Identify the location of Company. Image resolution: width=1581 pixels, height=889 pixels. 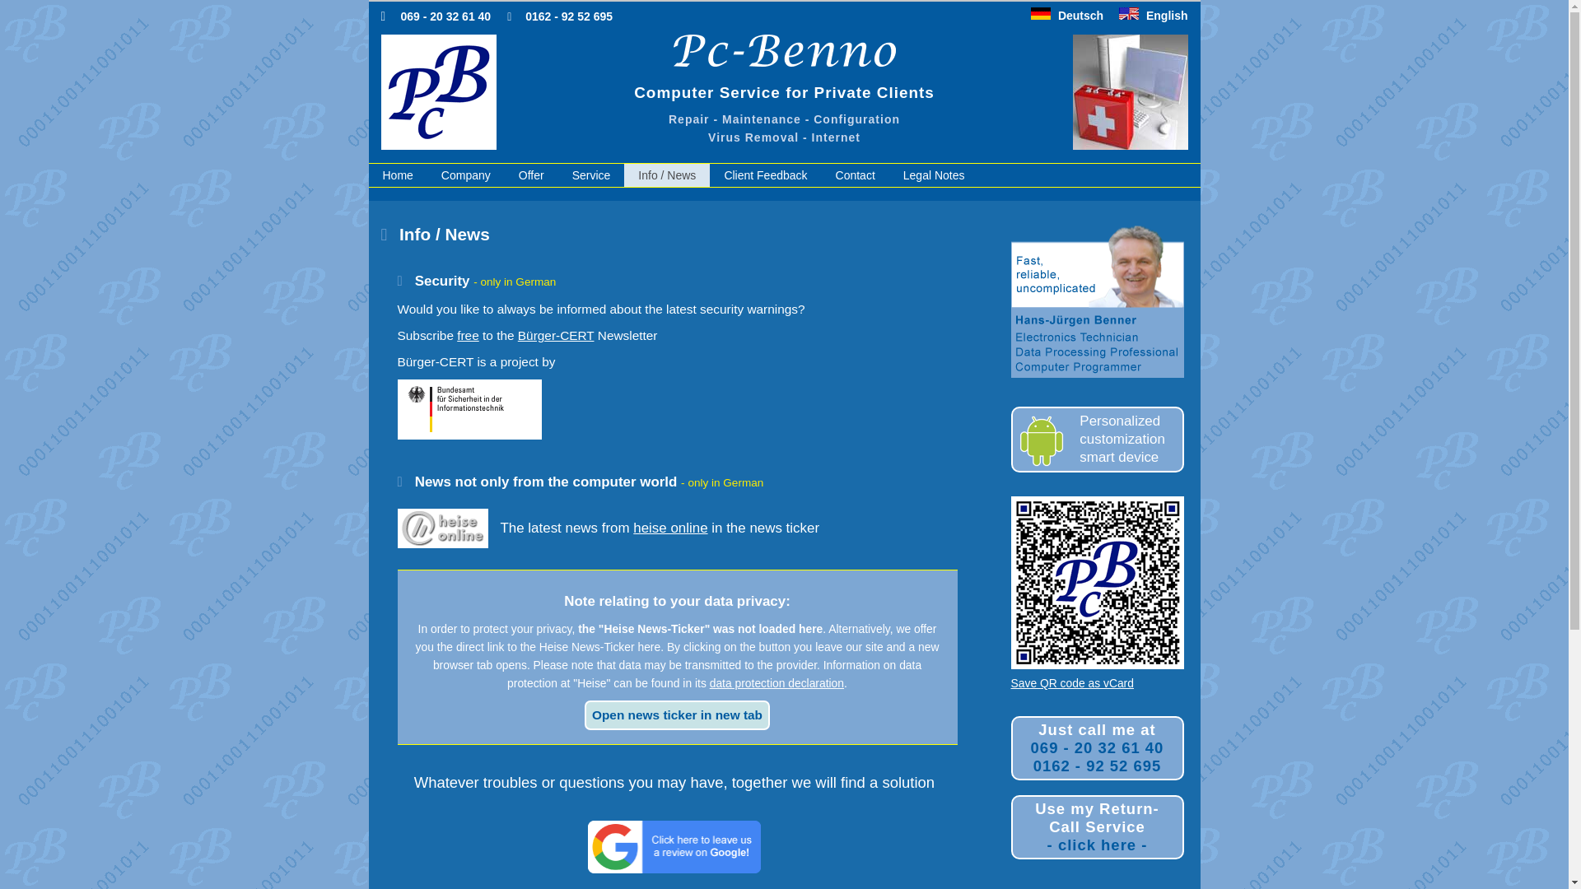
(465, 175).